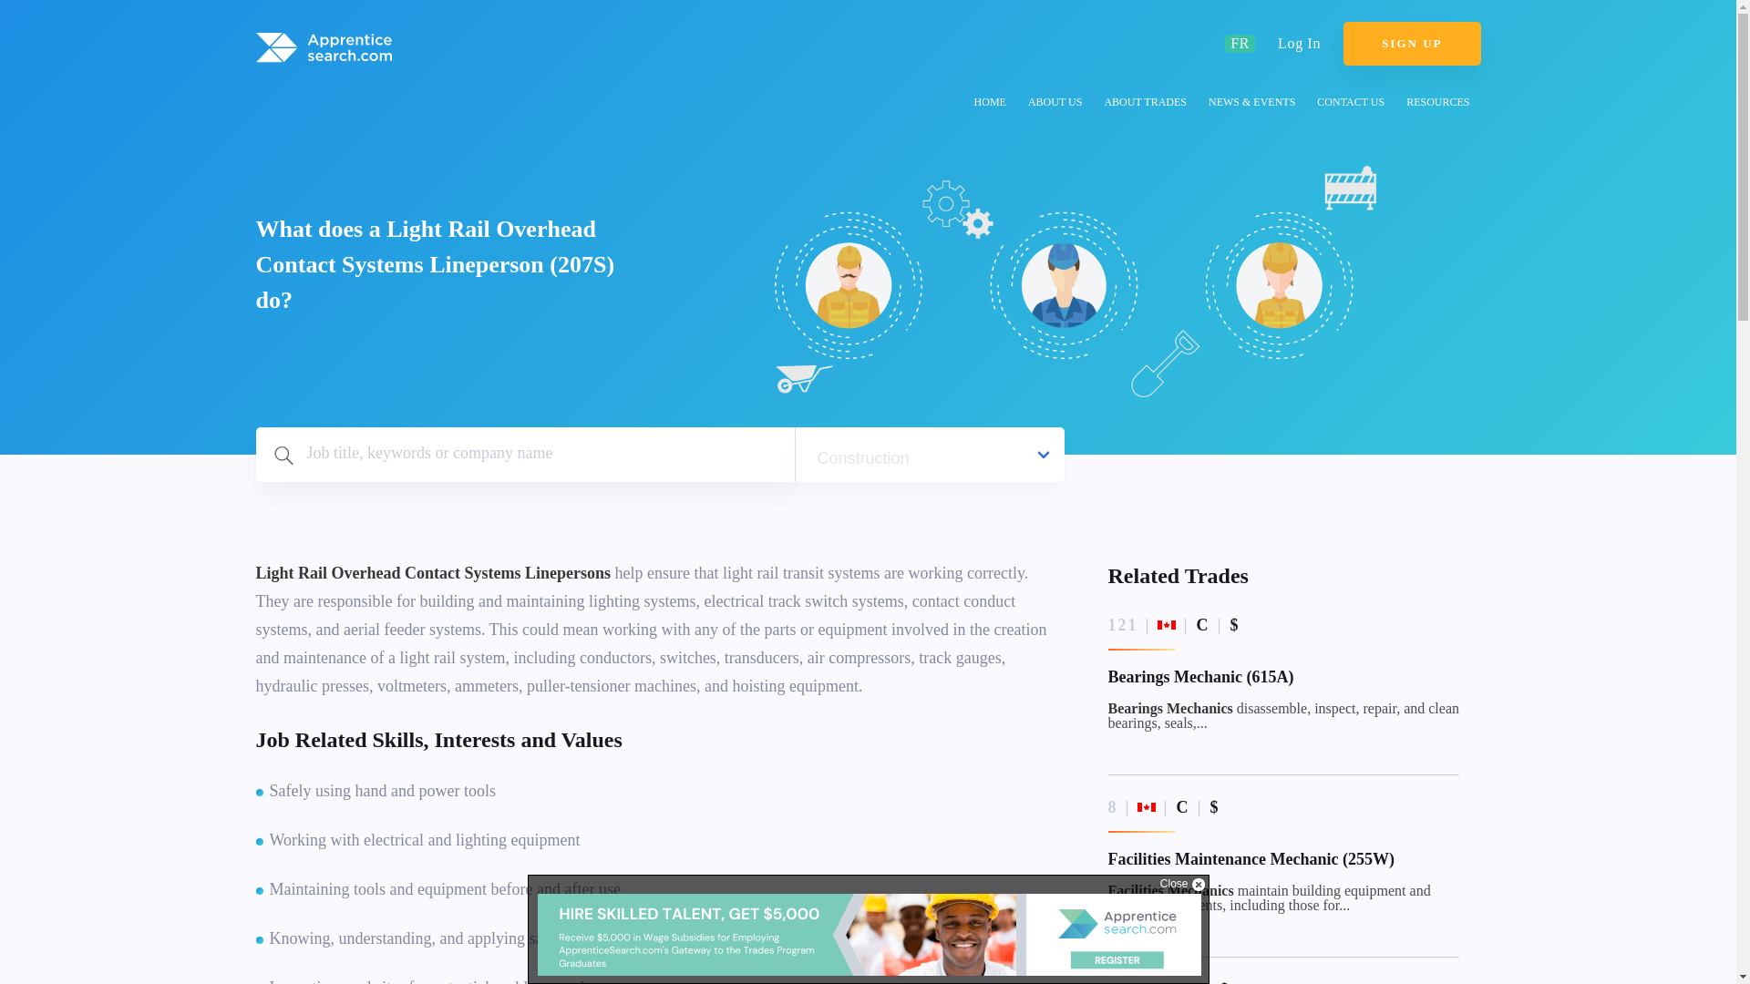 Image resolution: width=1750 pixels, height=984 pixels. I want to click on FR, so click(1240, 44).